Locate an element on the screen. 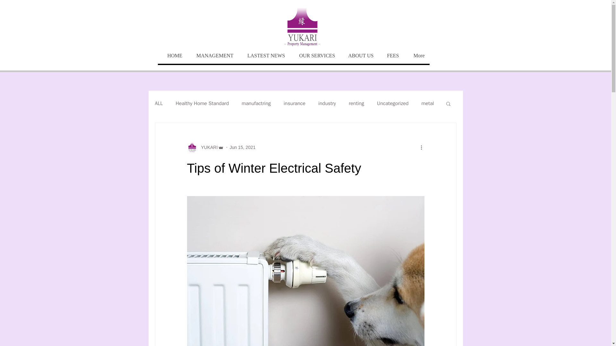 The width and height of the screenshot is (616, 346). OUR SERVICES is located at coordinates (315, 56).